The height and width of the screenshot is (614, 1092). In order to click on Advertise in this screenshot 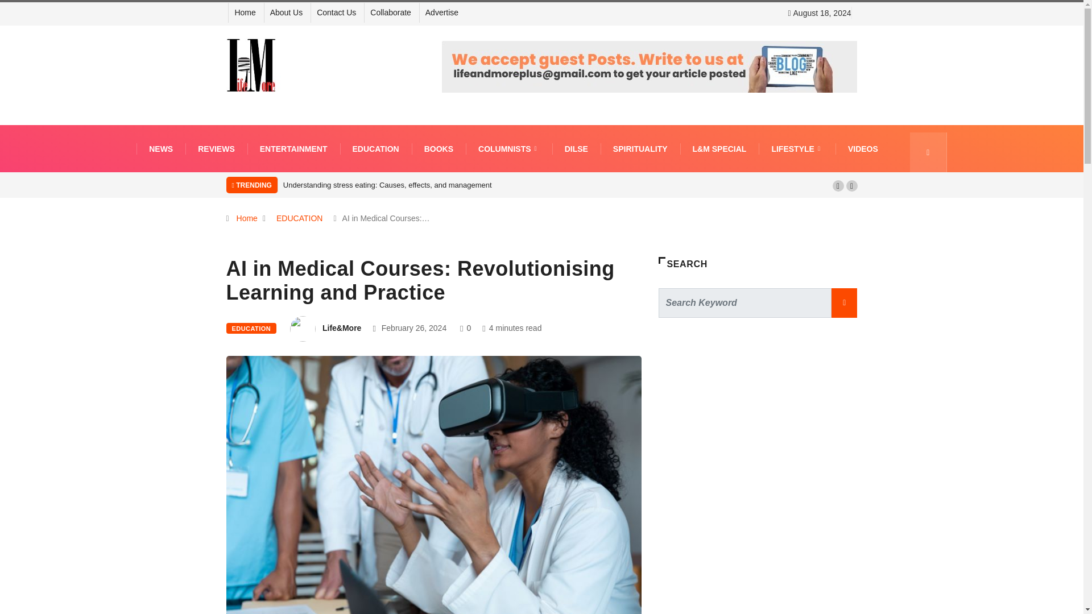, I will do `click(442, 13)`.